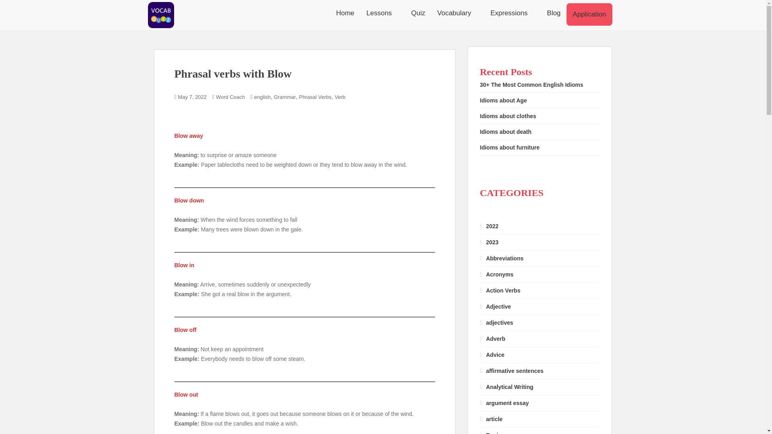 The width and height of the screenshot is (772, 434). What do you see at coordinates (230, 97) in the screenshot?
I see `Word Coach` at bounding box center [230, 97].